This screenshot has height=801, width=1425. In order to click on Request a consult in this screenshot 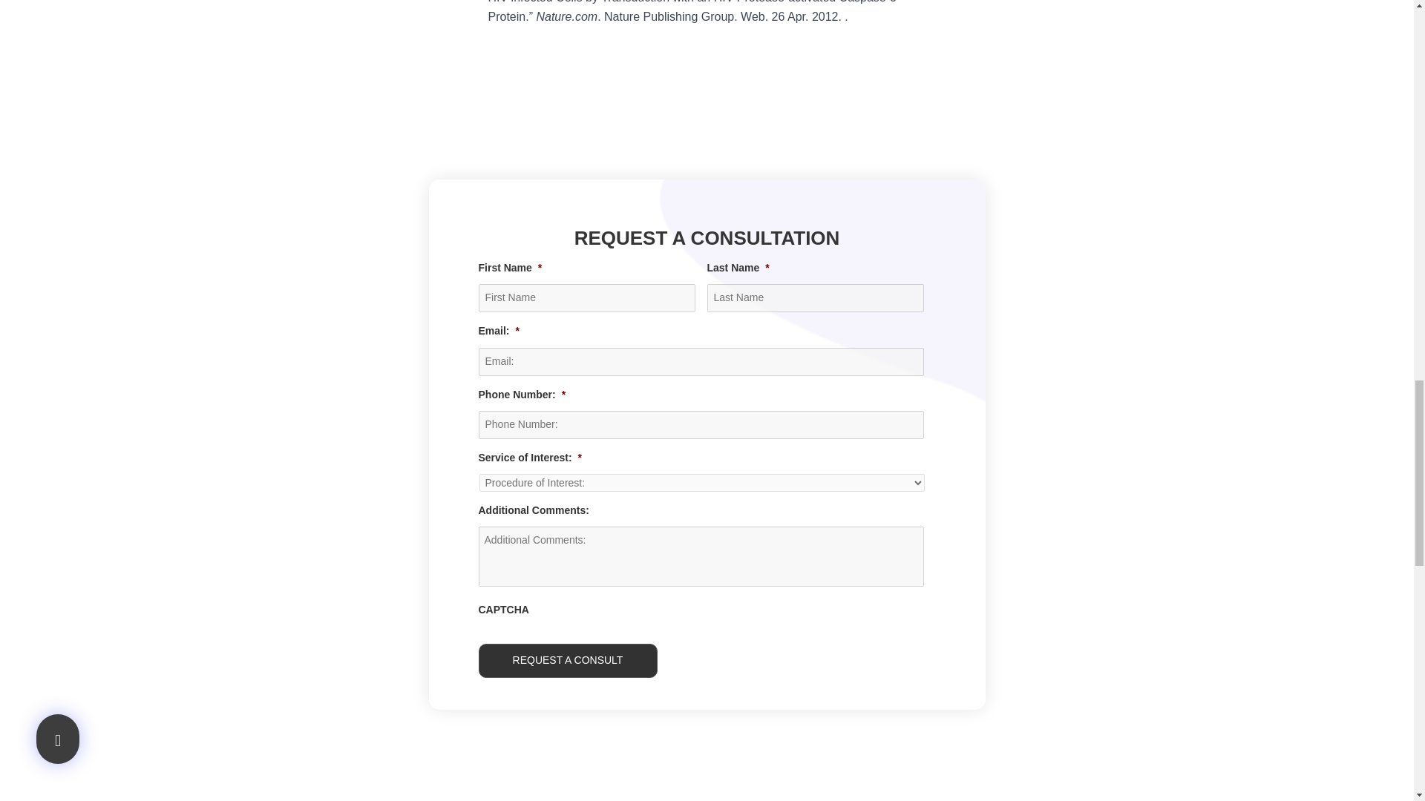, I will do `click(567, 660)`.